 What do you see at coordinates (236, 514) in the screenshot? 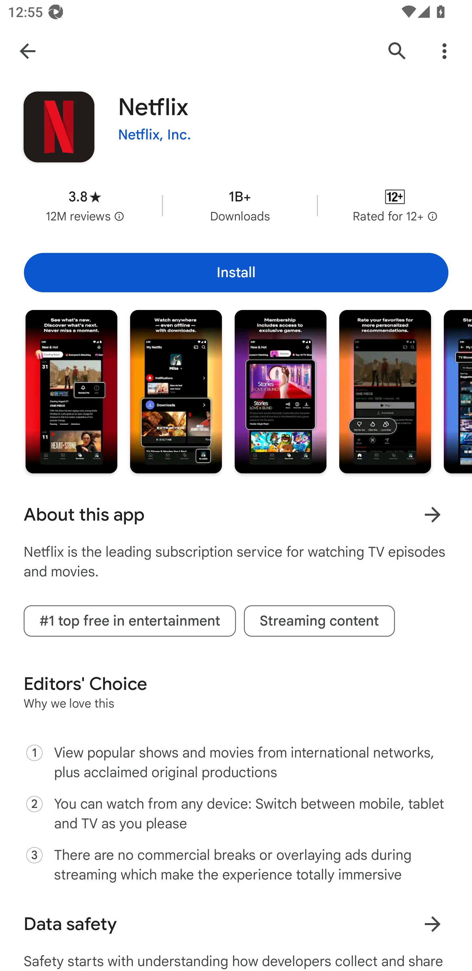
I see `About this app Learn more About this app` at bounding box center [236, 514].